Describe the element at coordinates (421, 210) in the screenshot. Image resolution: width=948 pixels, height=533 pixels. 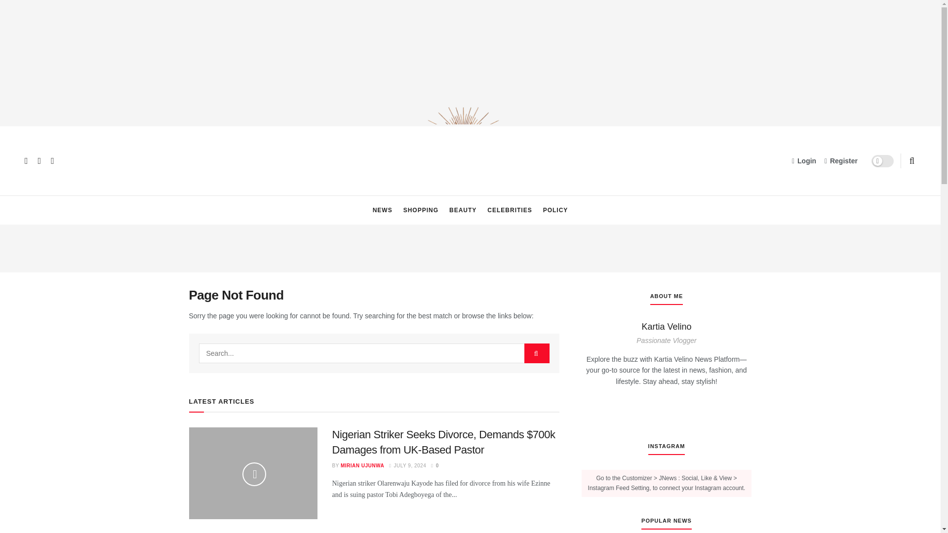
I see `SHOPPING` at that location.